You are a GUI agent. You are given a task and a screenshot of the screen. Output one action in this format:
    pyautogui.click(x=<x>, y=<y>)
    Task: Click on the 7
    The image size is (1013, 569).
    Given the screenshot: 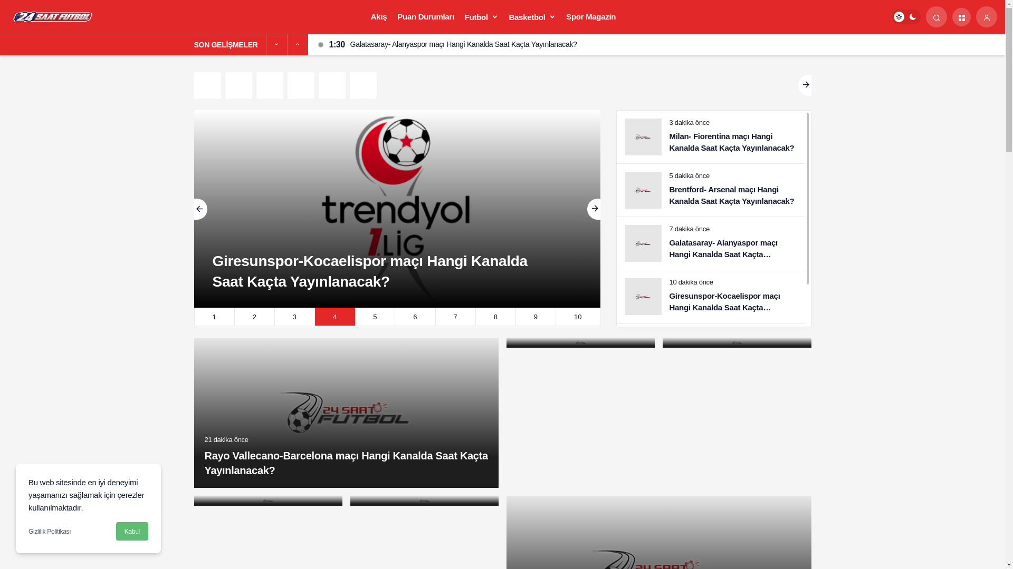 What is the action you would take?
    pyautogui.click(x=456, y=317)
    